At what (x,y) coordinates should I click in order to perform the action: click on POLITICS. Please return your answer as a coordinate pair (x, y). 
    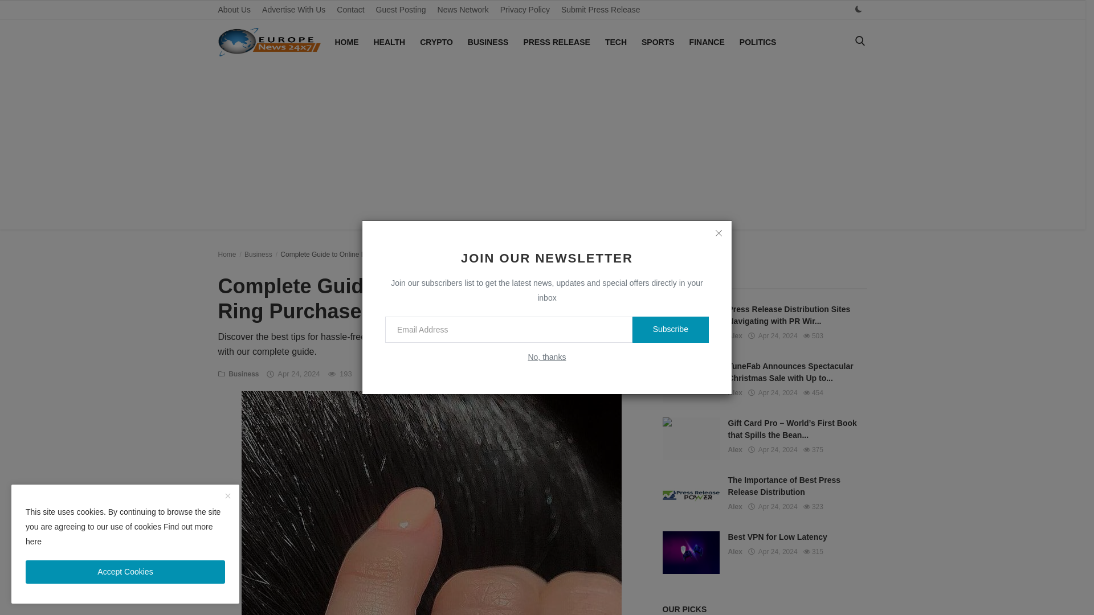
    Looking at the image, I should click on (758, 42).